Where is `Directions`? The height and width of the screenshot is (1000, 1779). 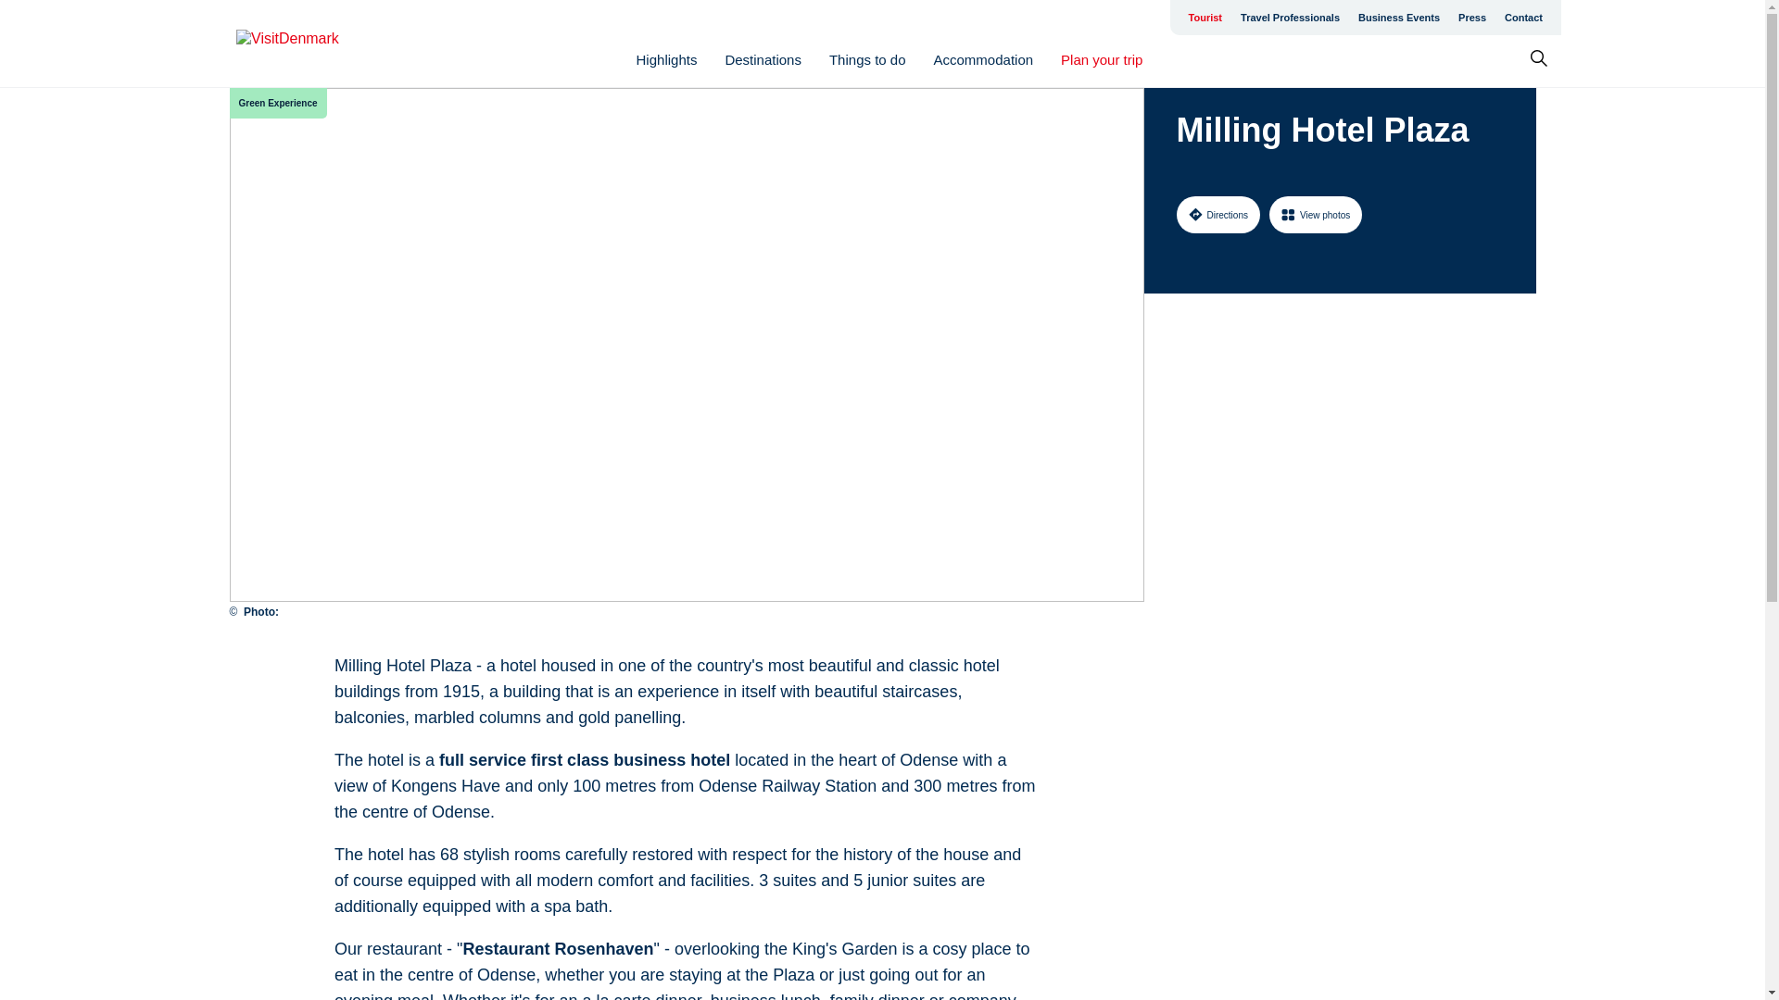
Directions is located at coordinates (1218, 214).